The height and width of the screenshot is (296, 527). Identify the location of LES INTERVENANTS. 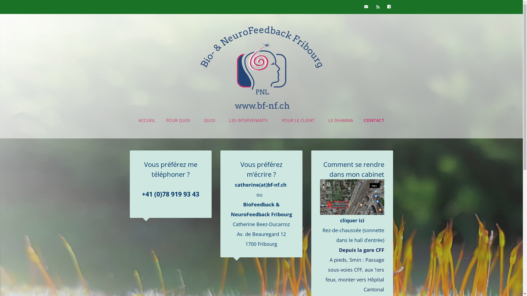
(250, 121).